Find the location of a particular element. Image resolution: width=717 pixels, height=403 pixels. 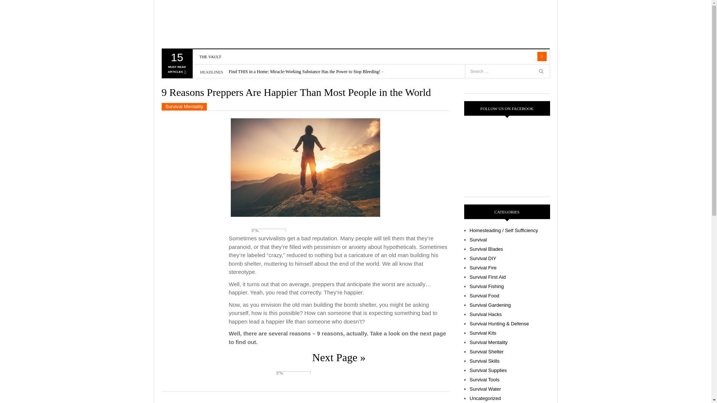

Die Hard Survivor is located at coordinates (204, 24).